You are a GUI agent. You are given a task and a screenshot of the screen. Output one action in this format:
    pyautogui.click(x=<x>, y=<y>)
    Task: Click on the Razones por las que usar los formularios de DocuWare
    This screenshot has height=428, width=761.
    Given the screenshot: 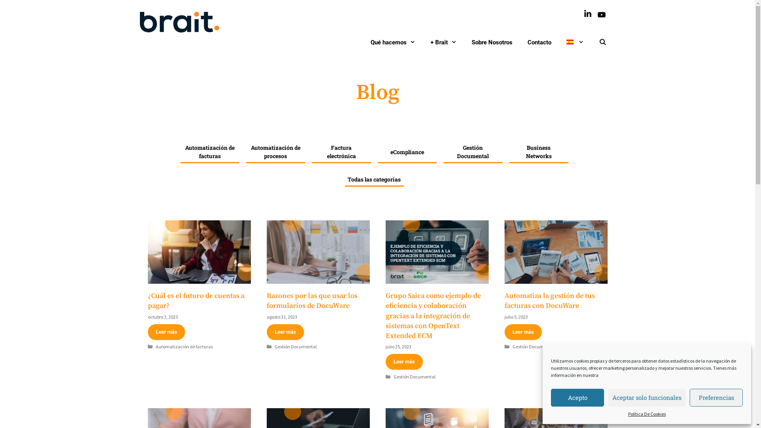 What is the action you would take?
    pyautogui.click(x=312, y=301)
    